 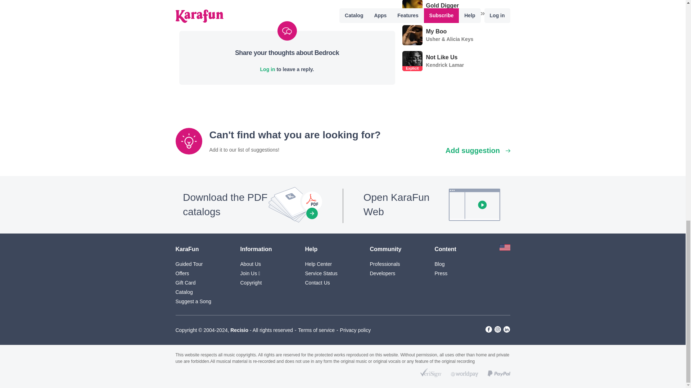 I want to click on Explicit, so click(x=412, y=68).